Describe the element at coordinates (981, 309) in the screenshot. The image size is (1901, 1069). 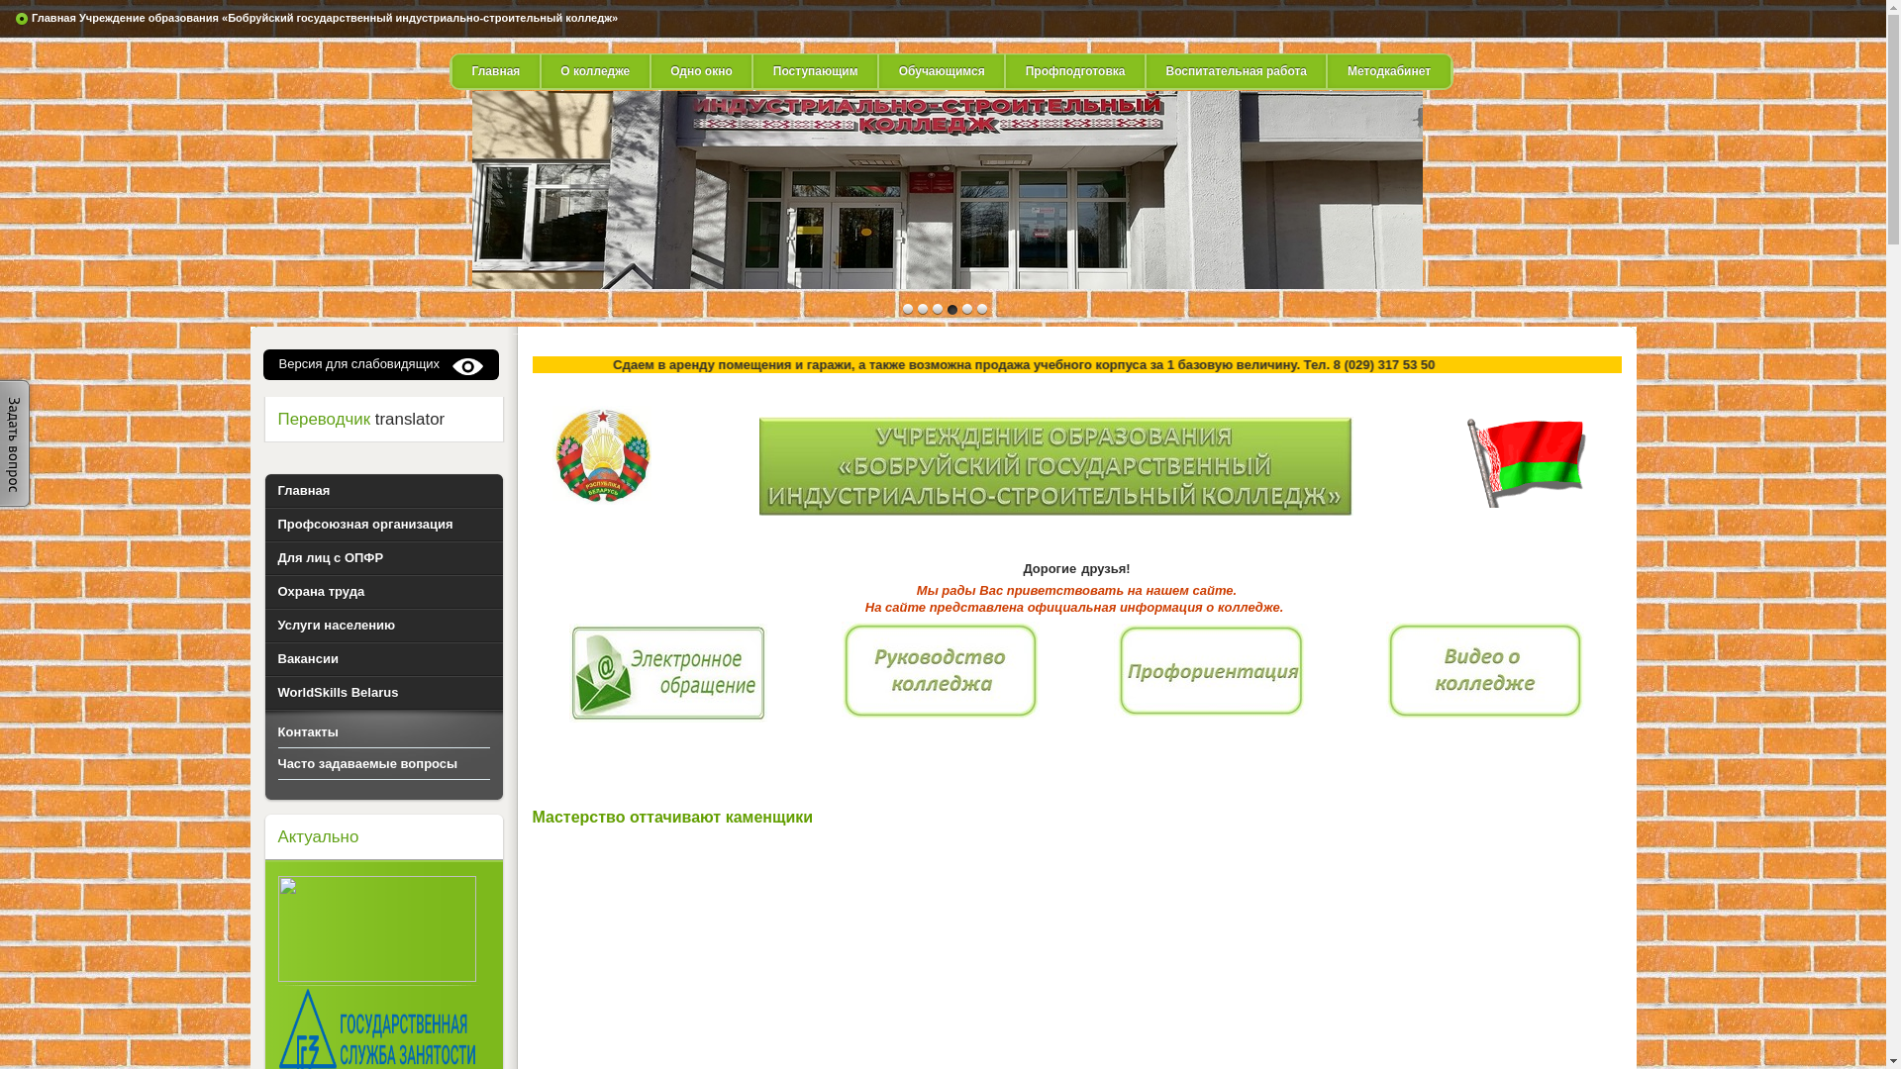
I see `5` at that location.